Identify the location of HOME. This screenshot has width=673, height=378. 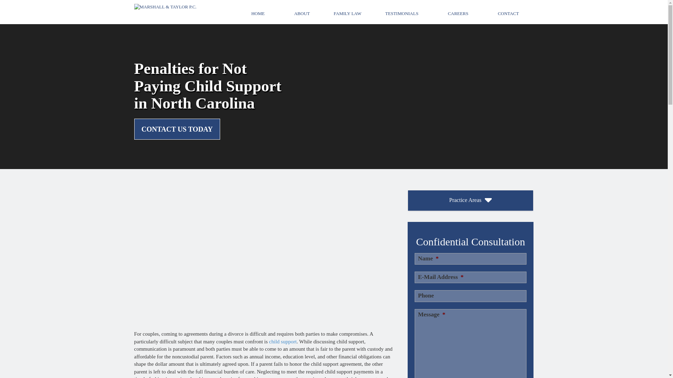
(258, 14).